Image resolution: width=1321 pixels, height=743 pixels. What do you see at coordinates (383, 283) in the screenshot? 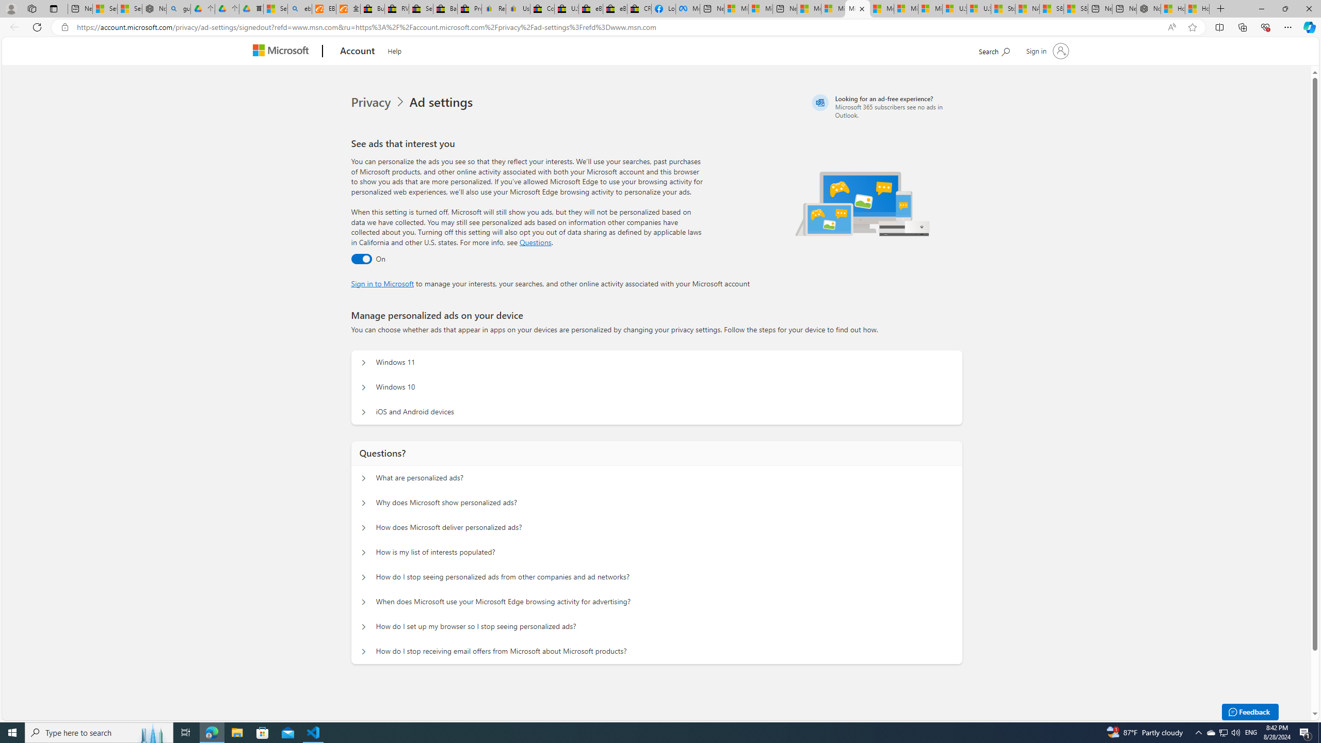
I see `Sign in to Microsoft` at bounding box center [383, 283].